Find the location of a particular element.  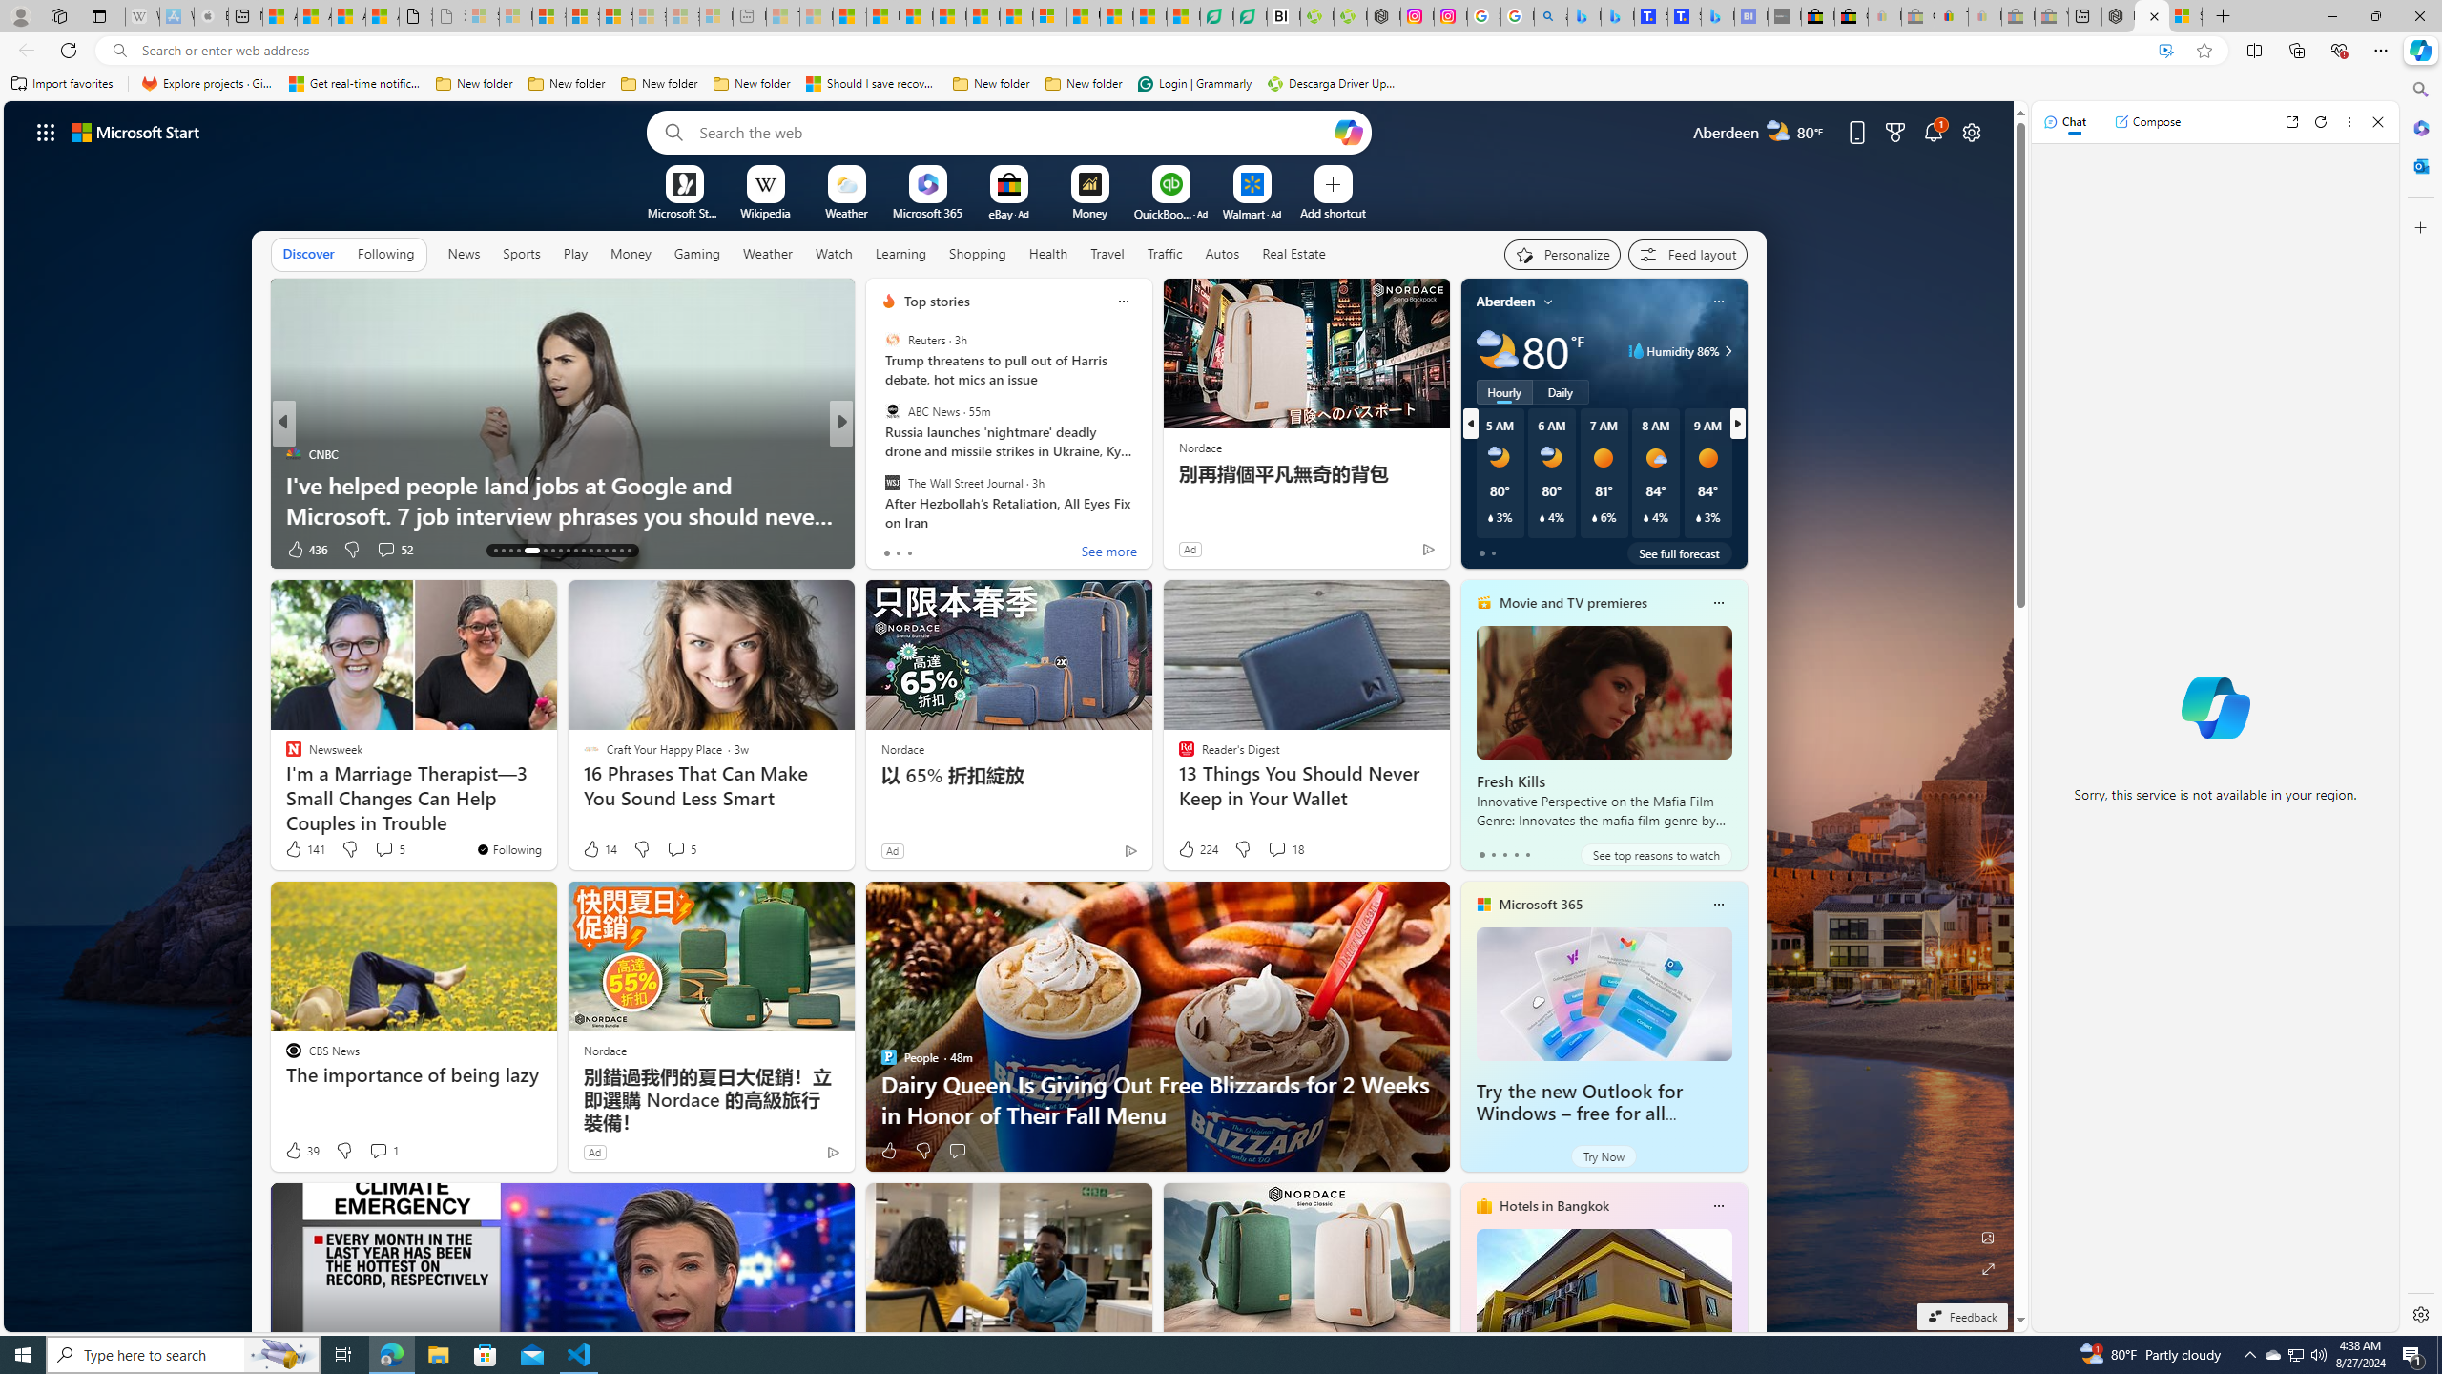

Page settings is located at coordinates (1972, 132).